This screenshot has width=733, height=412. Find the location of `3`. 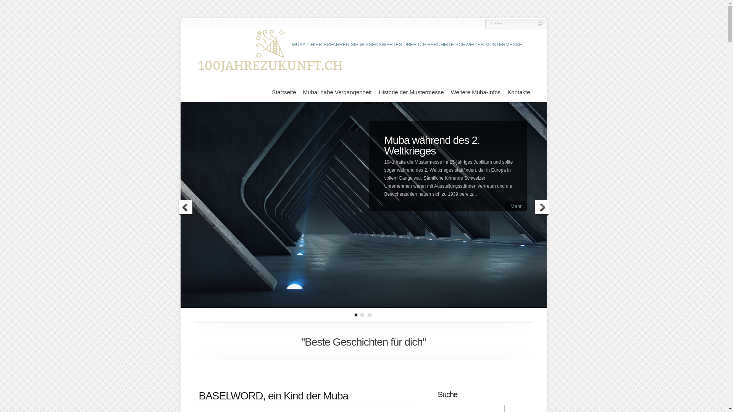

3 is located at coordinates (370, 315).